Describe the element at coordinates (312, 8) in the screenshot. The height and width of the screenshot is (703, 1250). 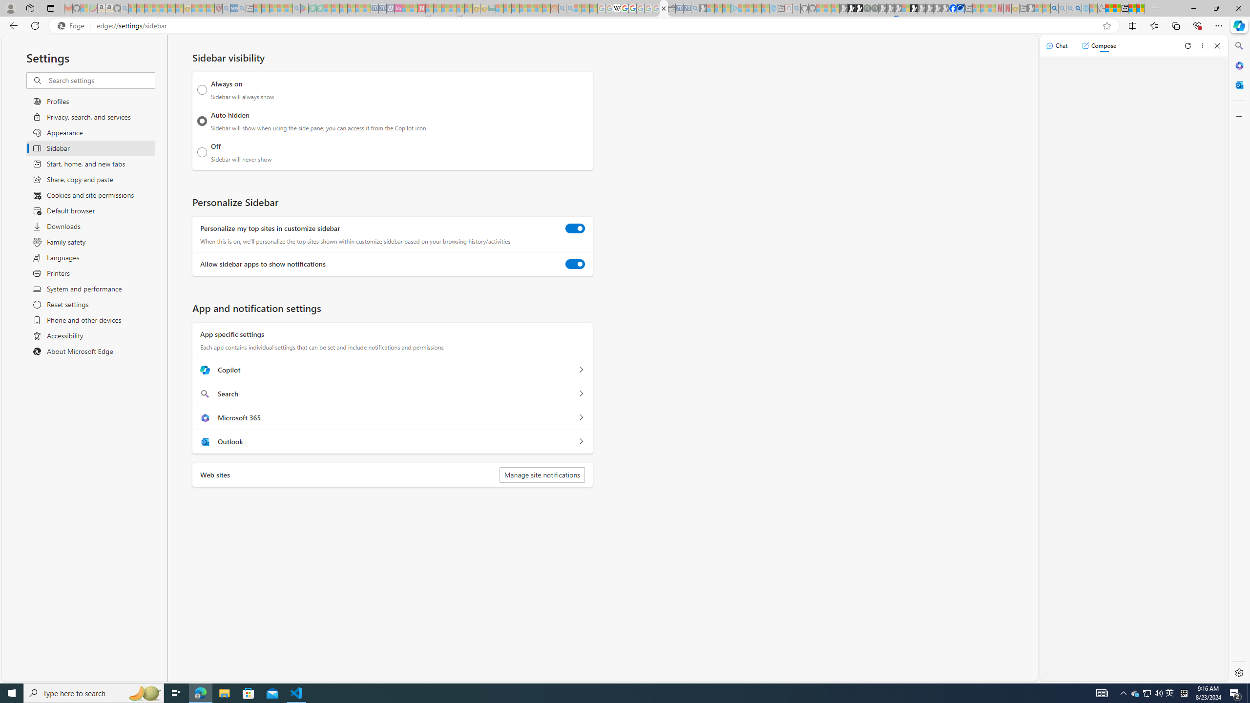
I see `Terms of Use Agreement - Sleeping` at that location.